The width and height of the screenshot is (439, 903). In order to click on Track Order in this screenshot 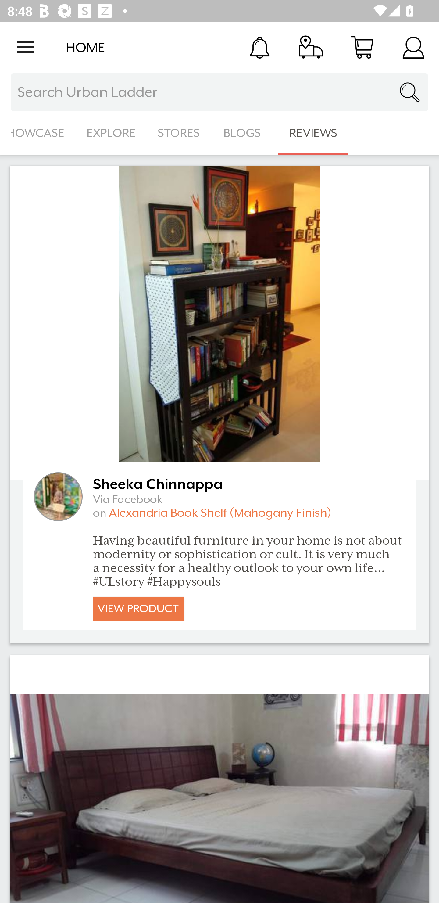, I will do `click(311, 47)`.